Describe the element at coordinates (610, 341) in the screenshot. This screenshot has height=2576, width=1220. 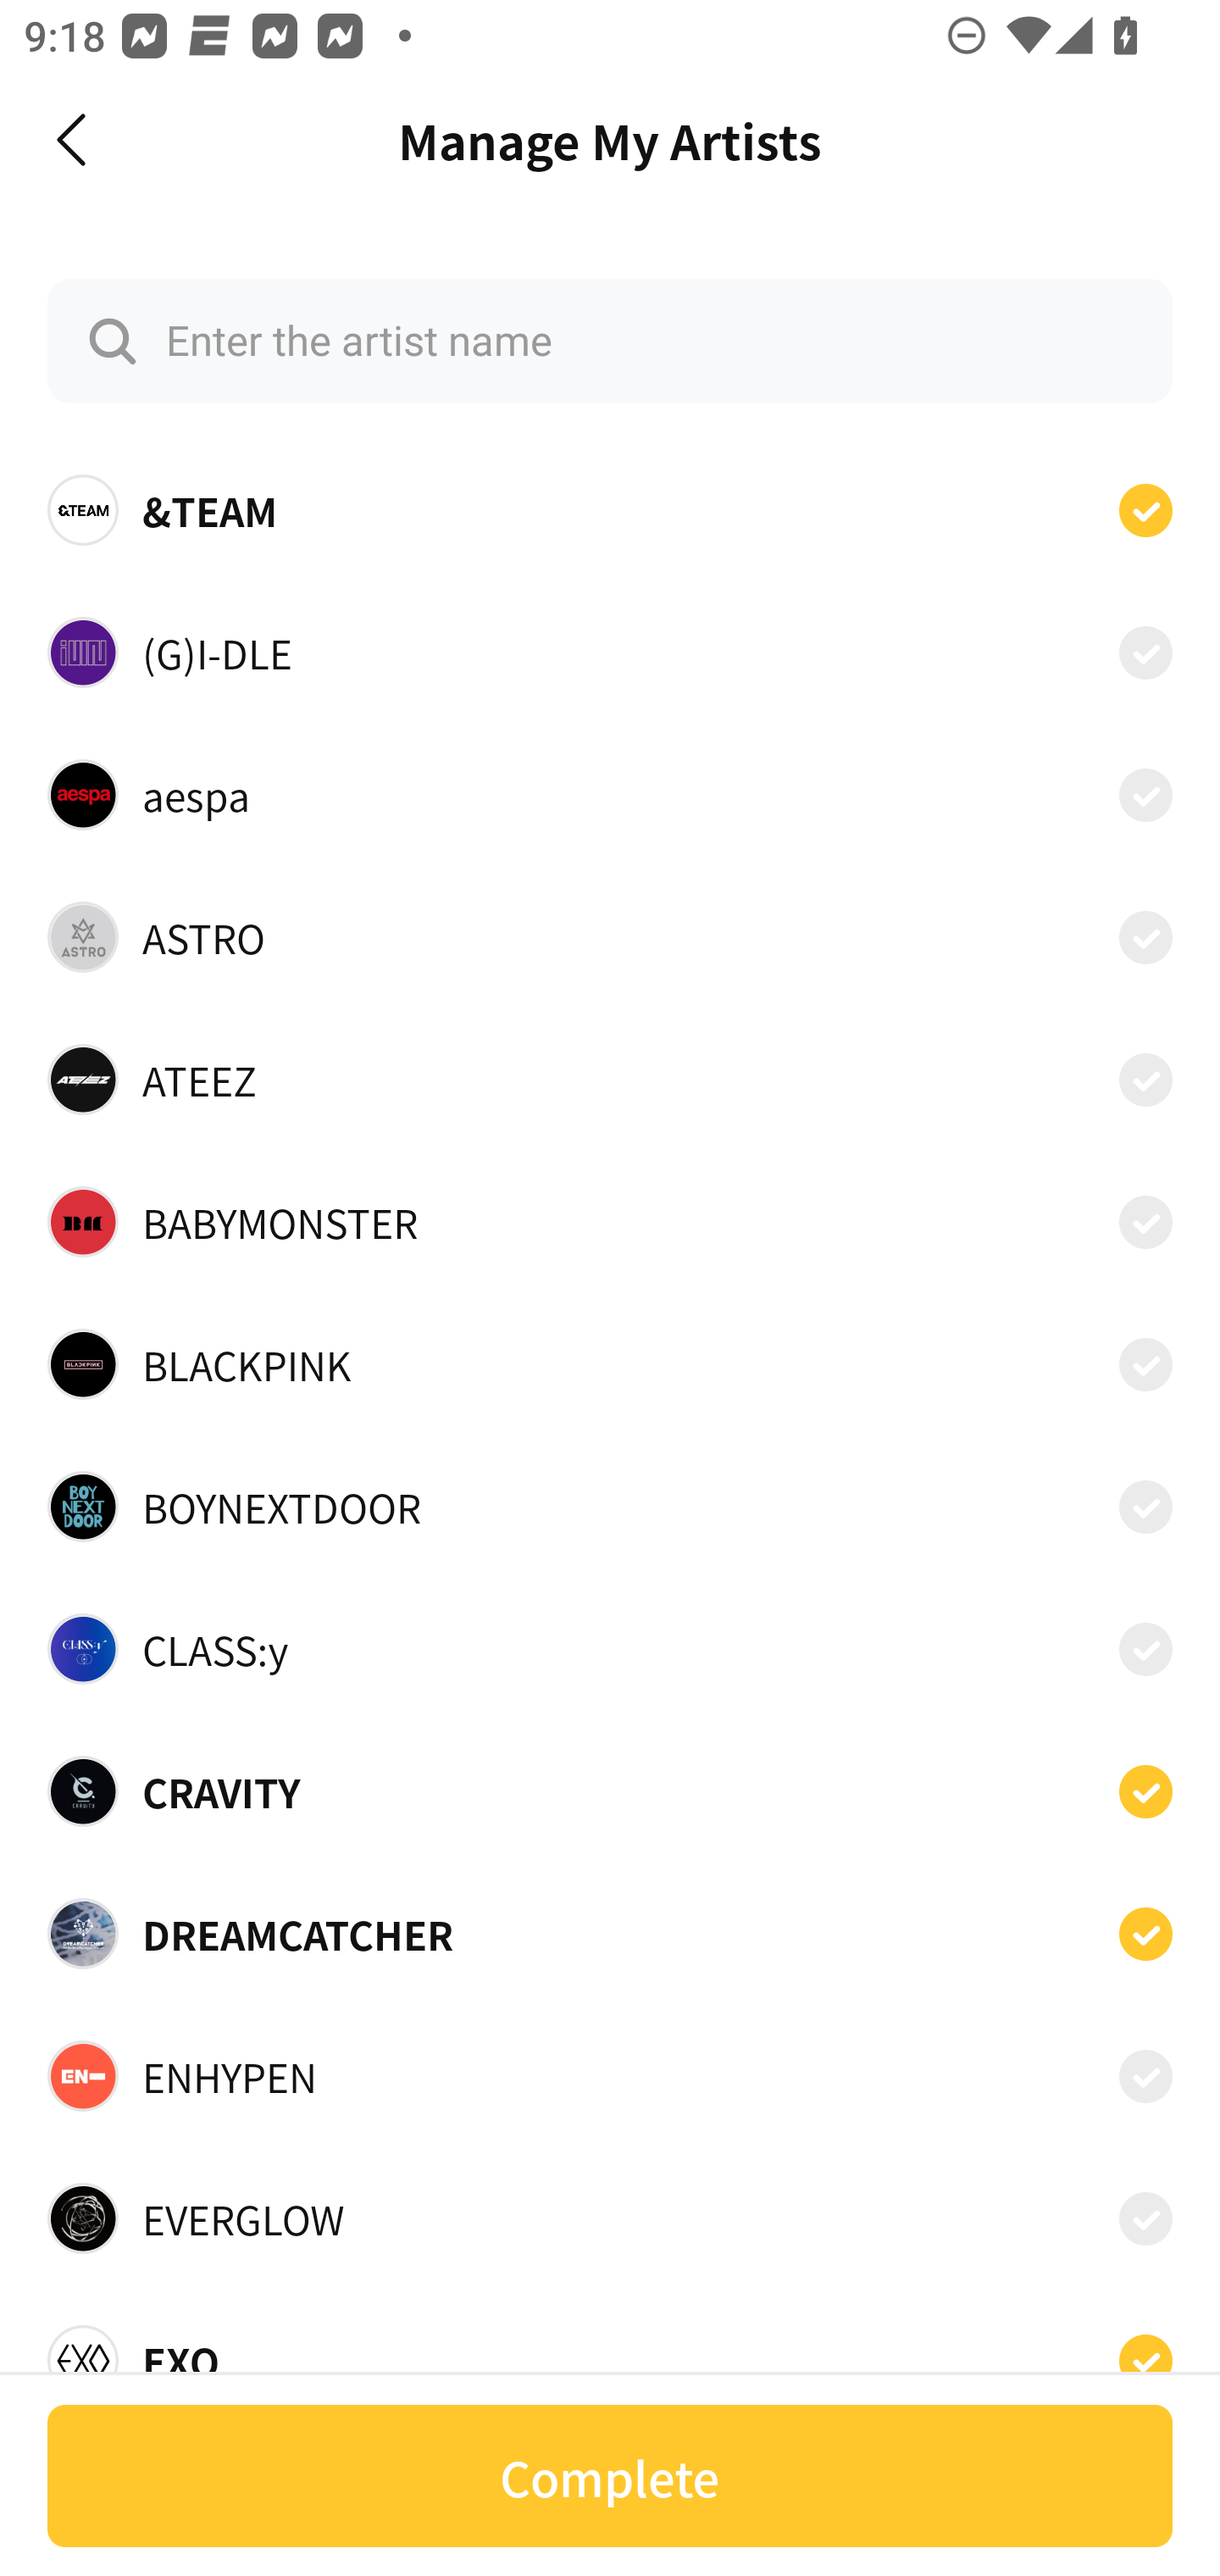
I see `Enter the artist name` at that location.